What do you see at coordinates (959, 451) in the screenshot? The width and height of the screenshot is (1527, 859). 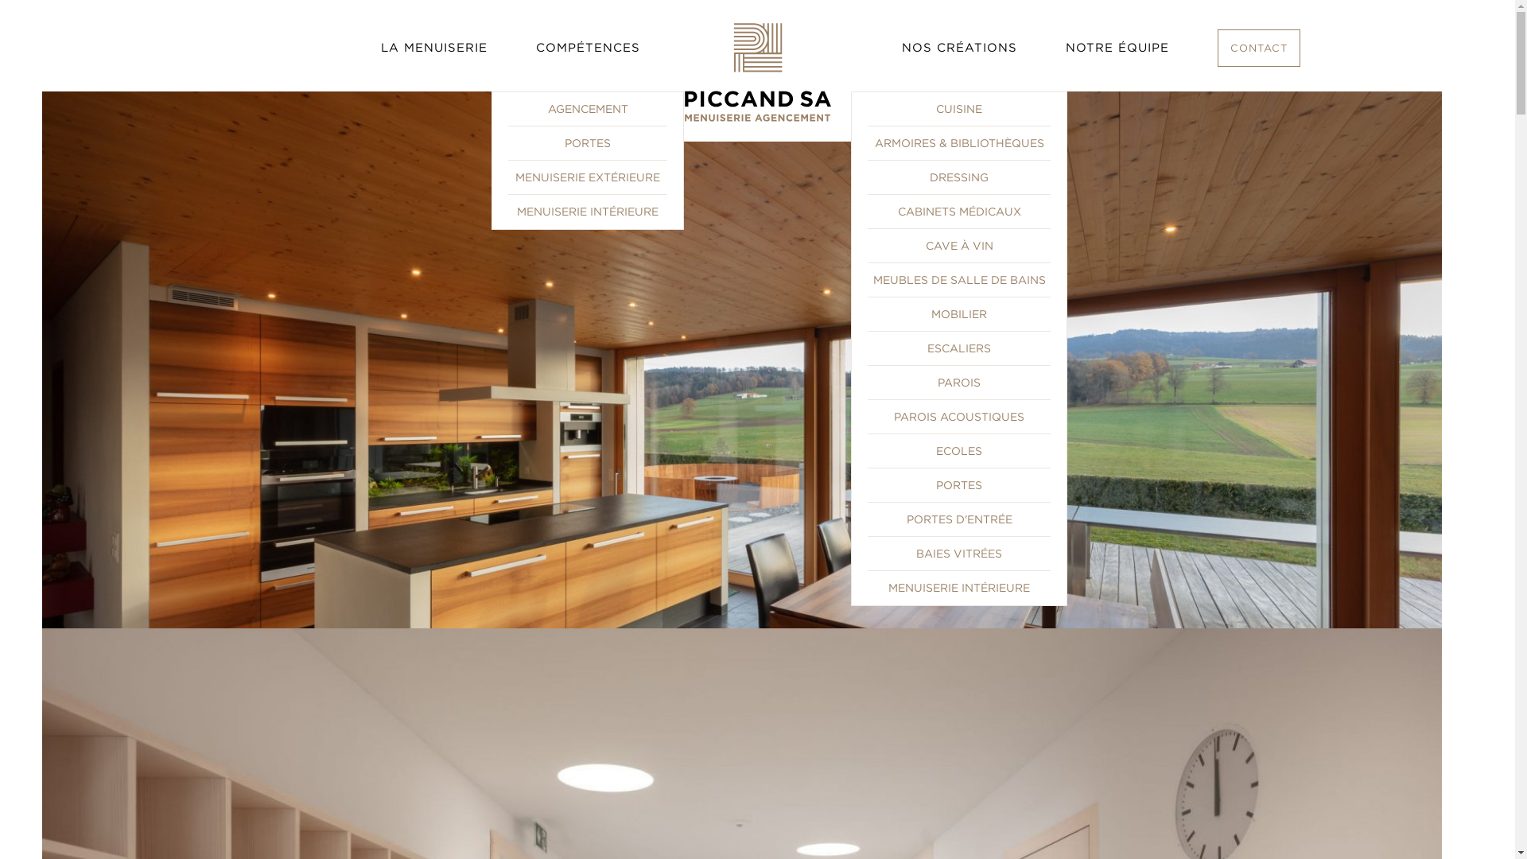 I see `ECOLES` at bounding box center [959, 451].